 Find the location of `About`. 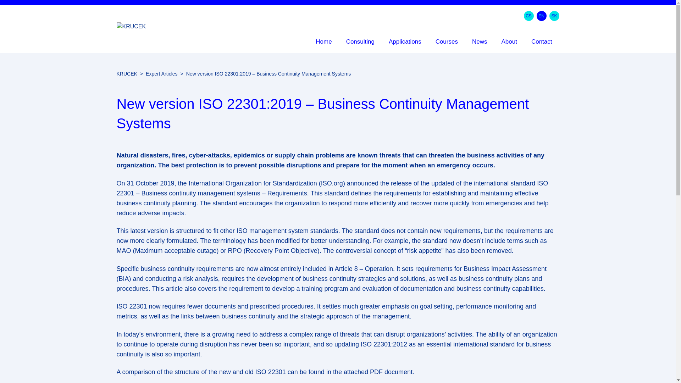

About is located at coordinates (509, 44).